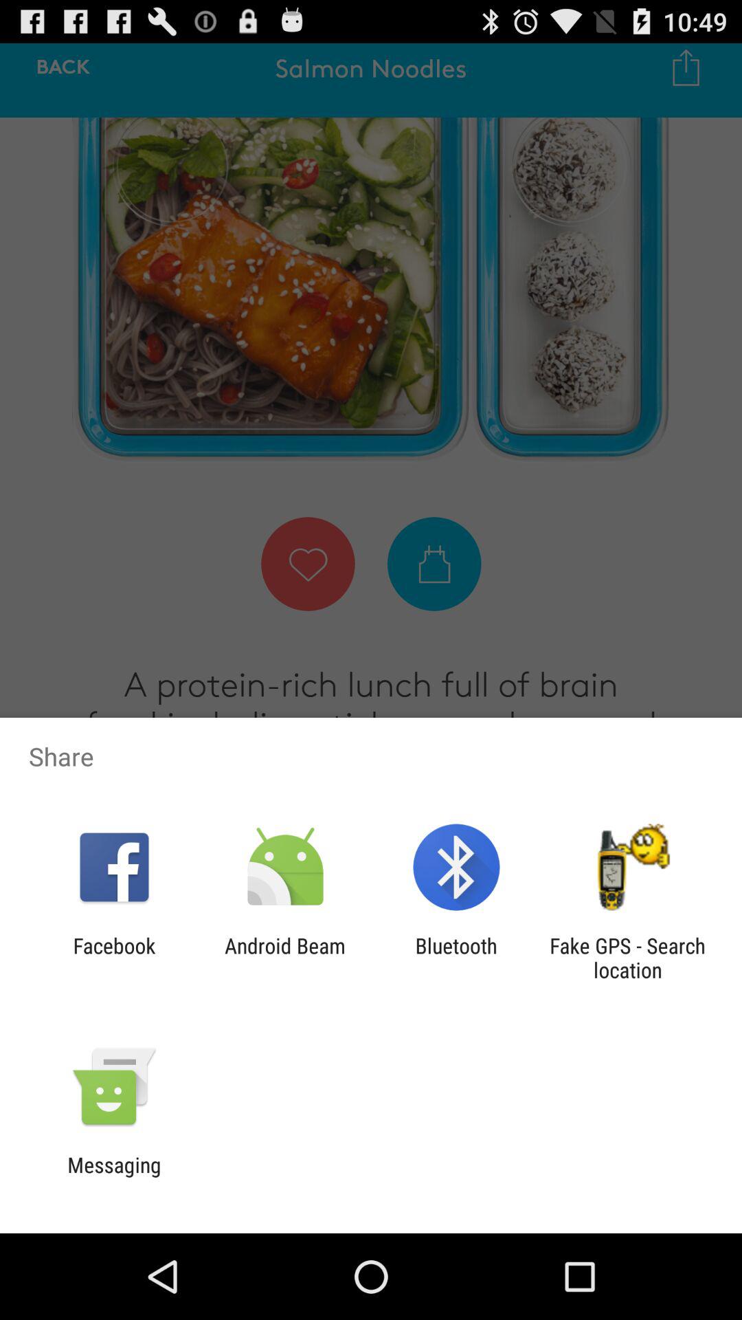 This screenshot has width=742, height=1320. What do you see at coordinates (114, 958) in the screenshot?
I see `turn on the icon to the left of android beam app` at bounding box center [114, 958].